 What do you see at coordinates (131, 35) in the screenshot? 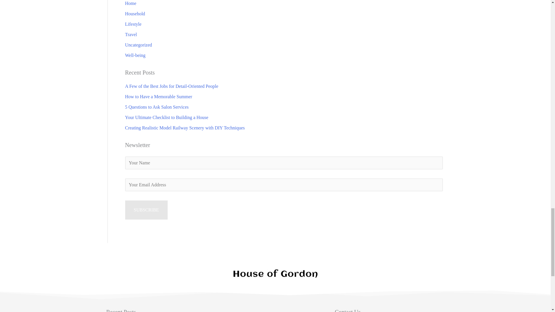
I see `Travel` at bounding box center [131, 35].